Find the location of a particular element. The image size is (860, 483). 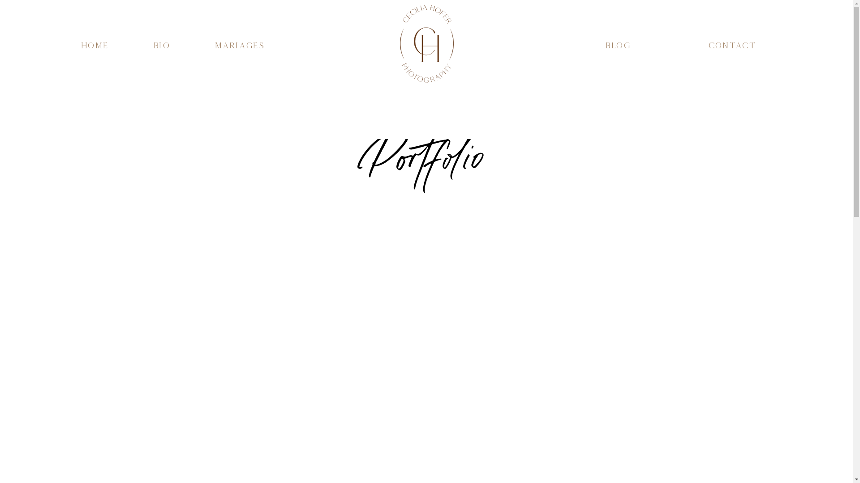

Bio is located at coordinates (161, 53).